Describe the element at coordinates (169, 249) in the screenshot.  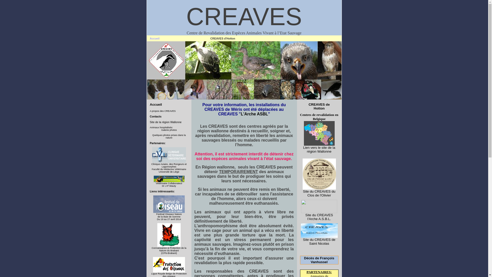
I see `Connaissance & Protection de la Nature du Brabant` at that location.